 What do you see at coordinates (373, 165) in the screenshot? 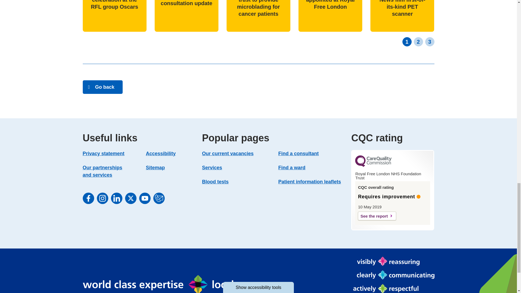
I see `CQC Logo` at bounding box center [373, 165].